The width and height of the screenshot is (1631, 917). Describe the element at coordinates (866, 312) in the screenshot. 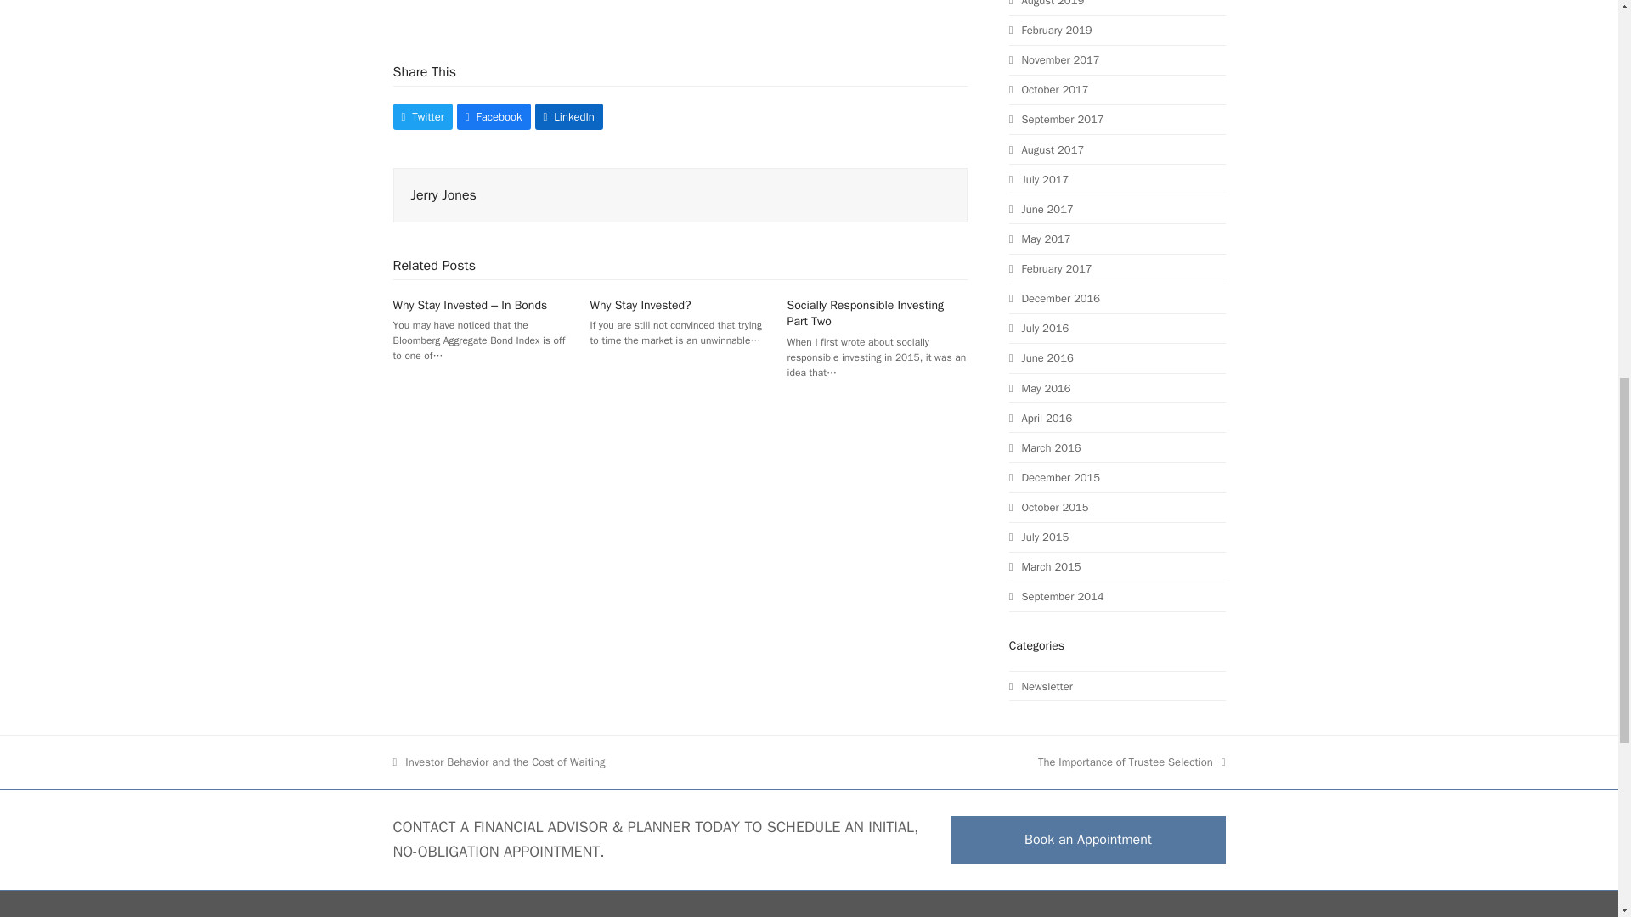

I see `Socially Responsible Investing Part Two` at that location.